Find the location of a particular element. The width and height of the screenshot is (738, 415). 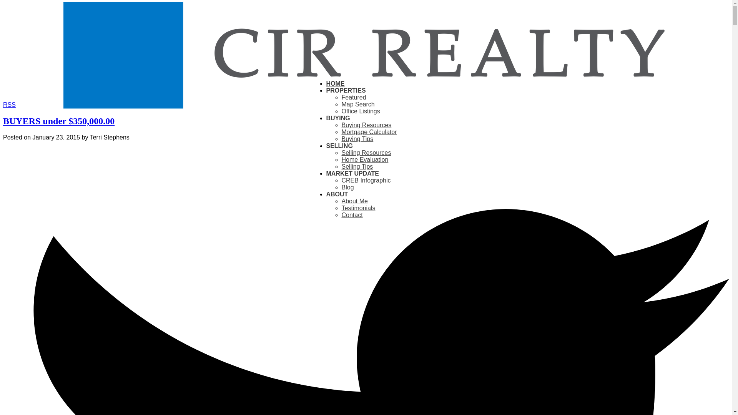

Buying Resources is located at coordinates (366, 125).